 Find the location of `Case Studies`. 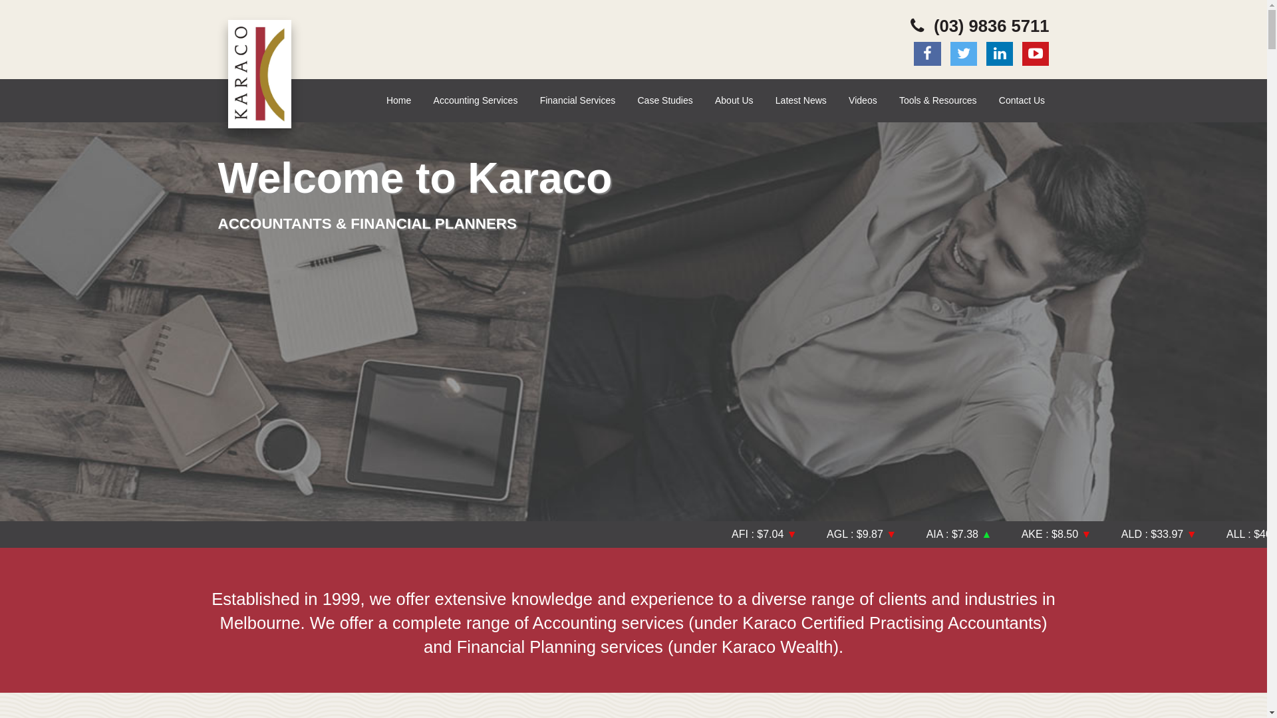

Case Studies is located at coordinates (665, 100).